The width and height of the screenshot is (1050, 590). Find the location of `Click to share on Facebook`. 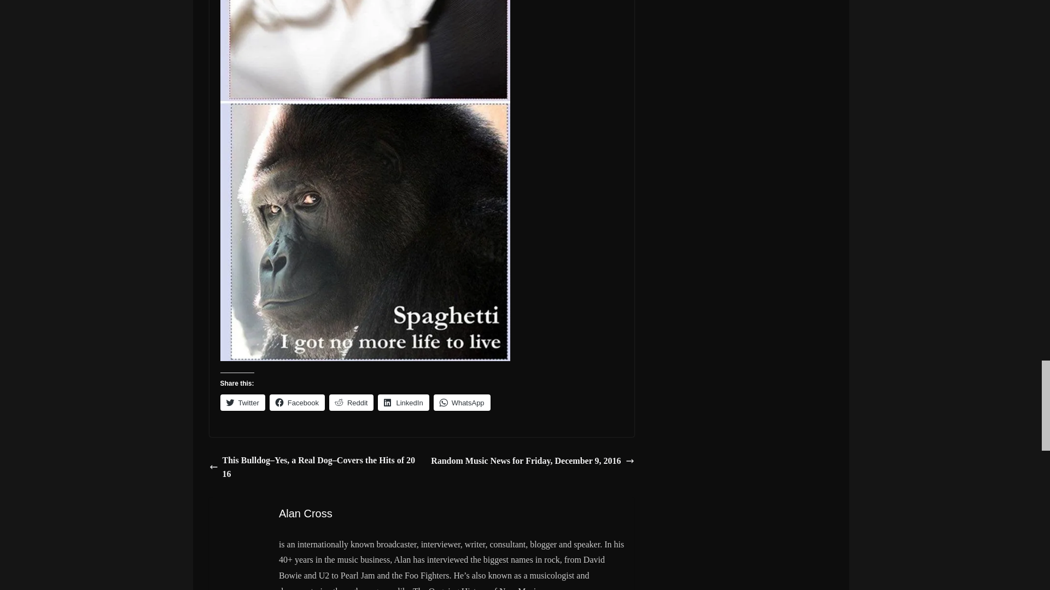

Click to share on Facebook is located at coordinates (297, 402).